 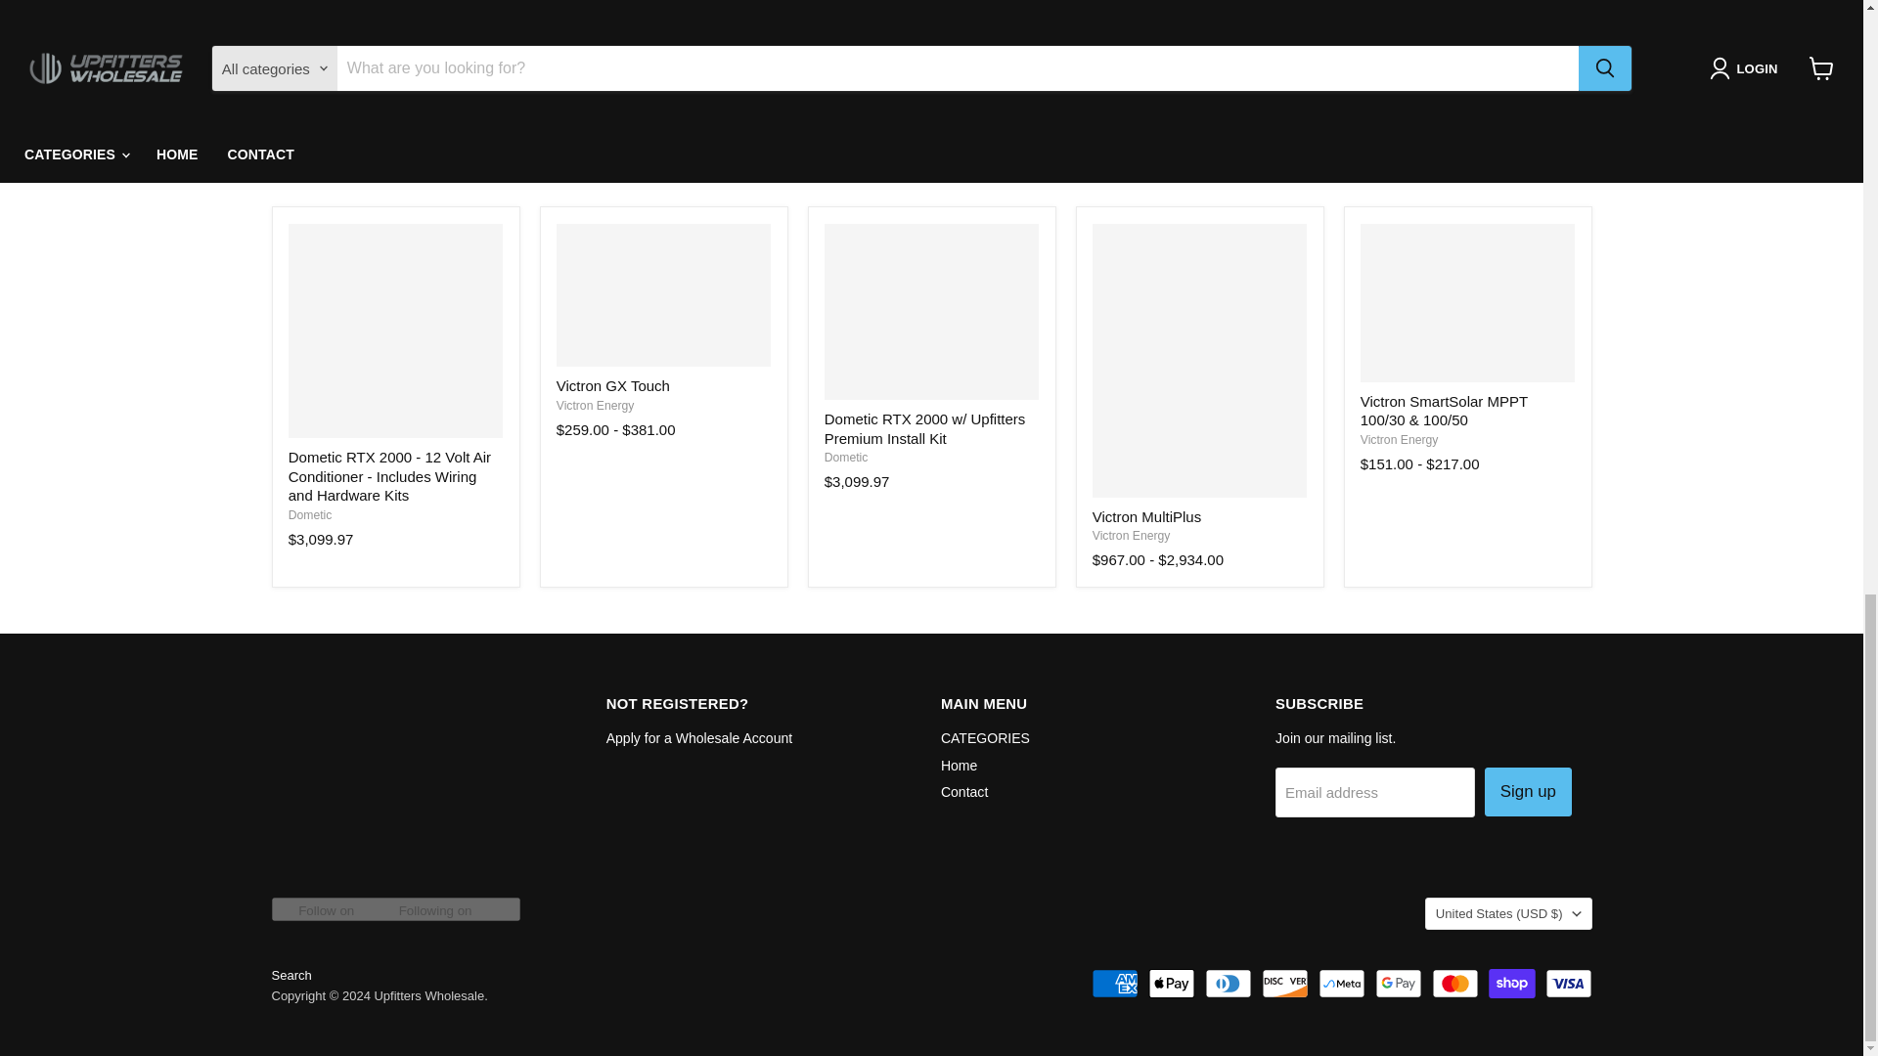 I want to click on Meta Pay, so click(x=1341, y=984).